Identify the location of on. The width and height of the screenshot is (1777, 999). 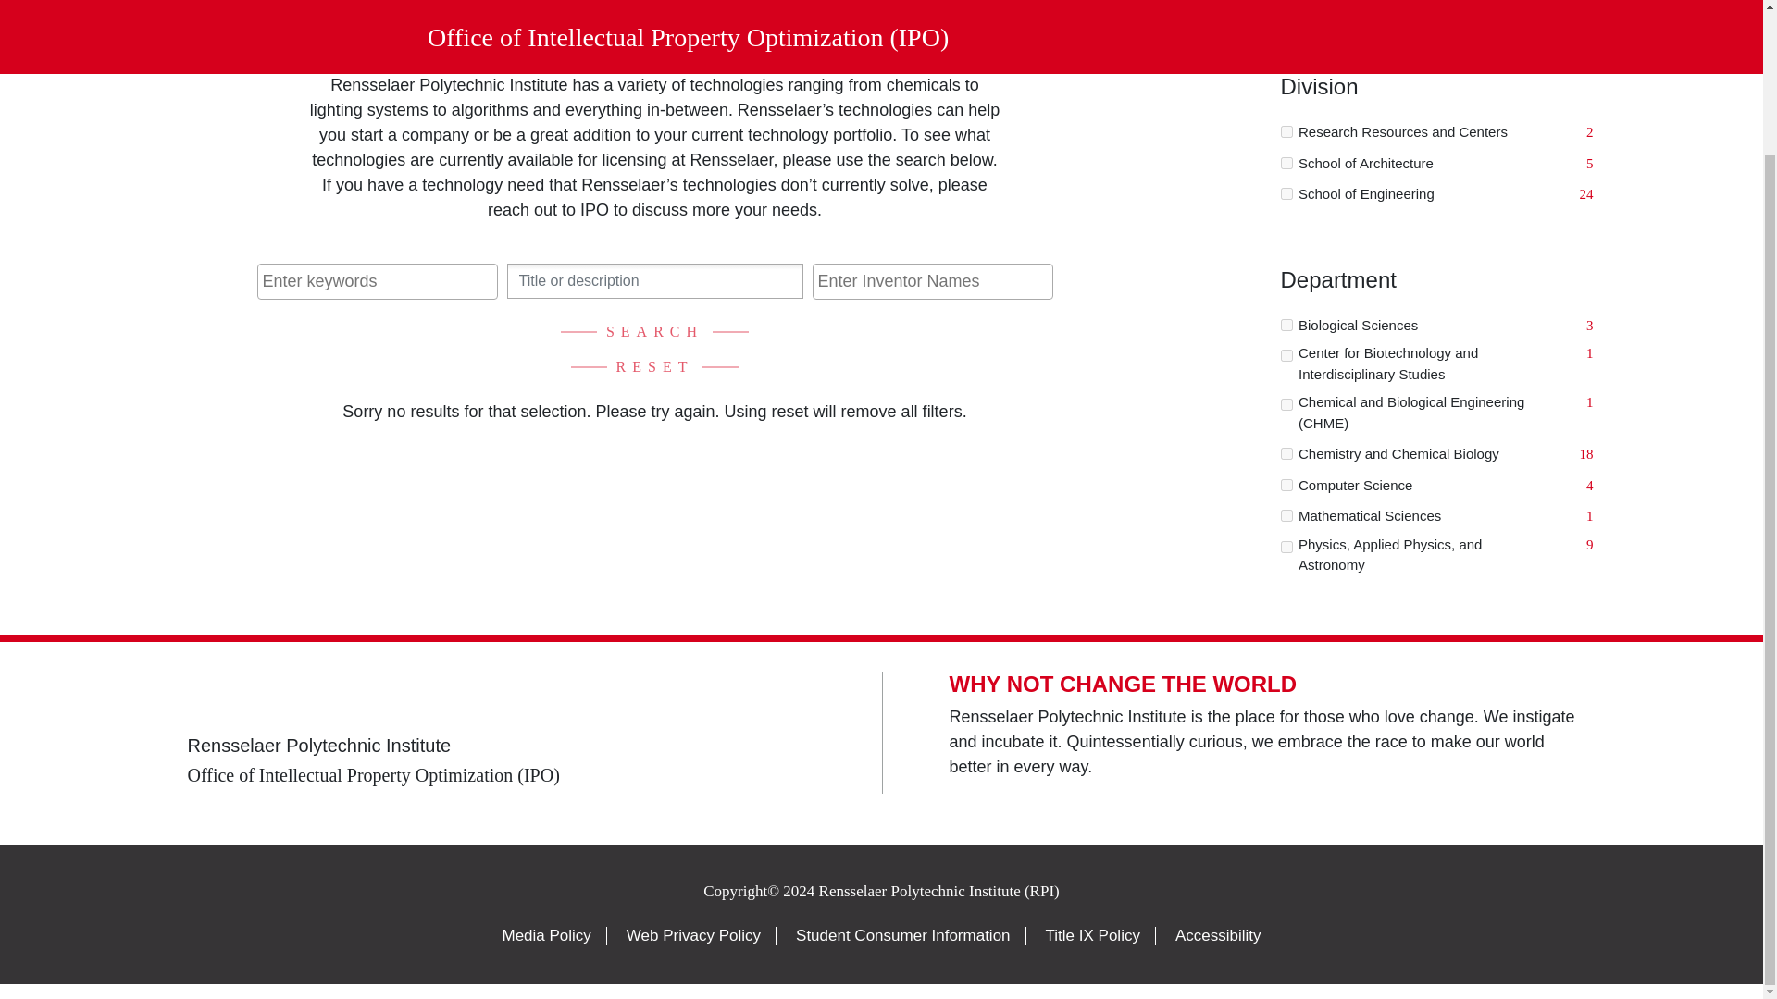
(1286, 131).